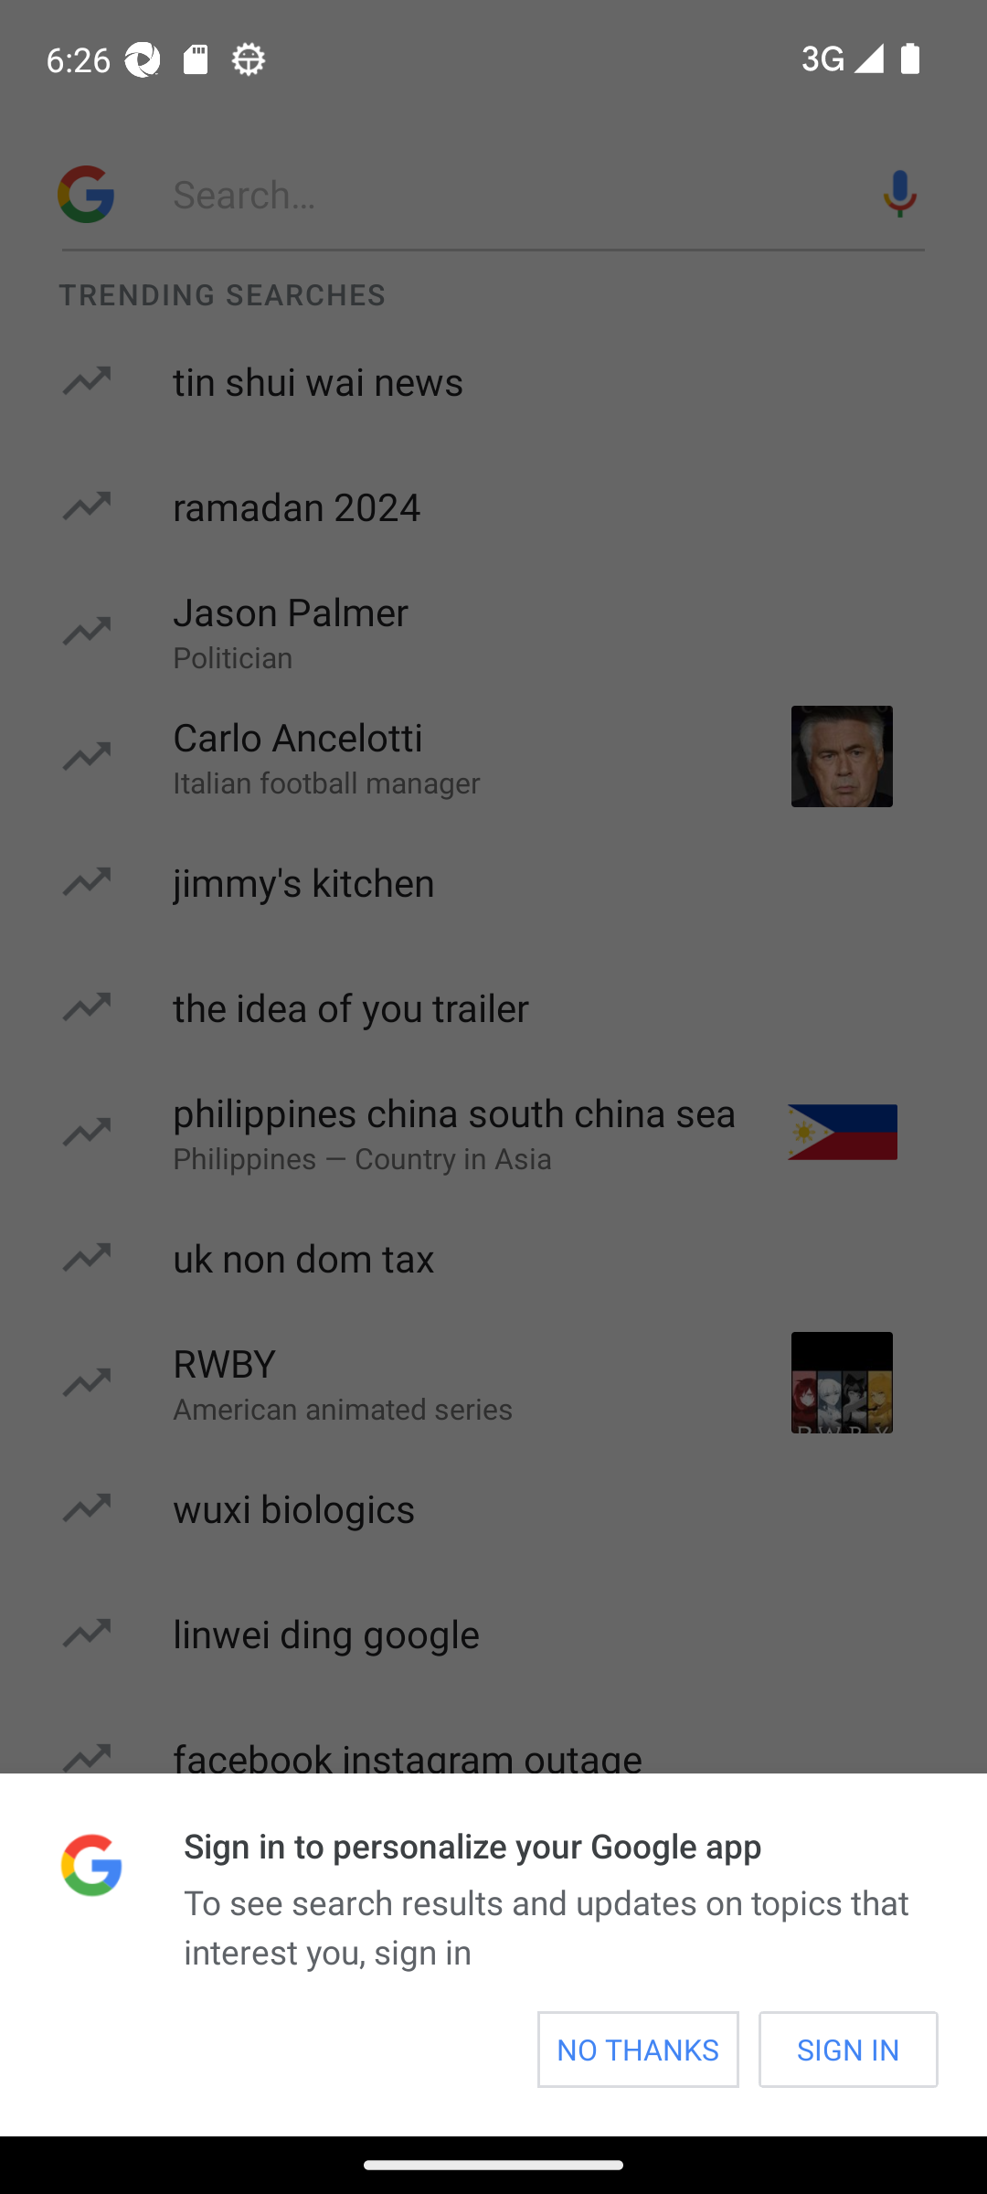 The height and width of the screenshot is (2194, 987). I want to click on NO THANKS, so click(638, 2050).